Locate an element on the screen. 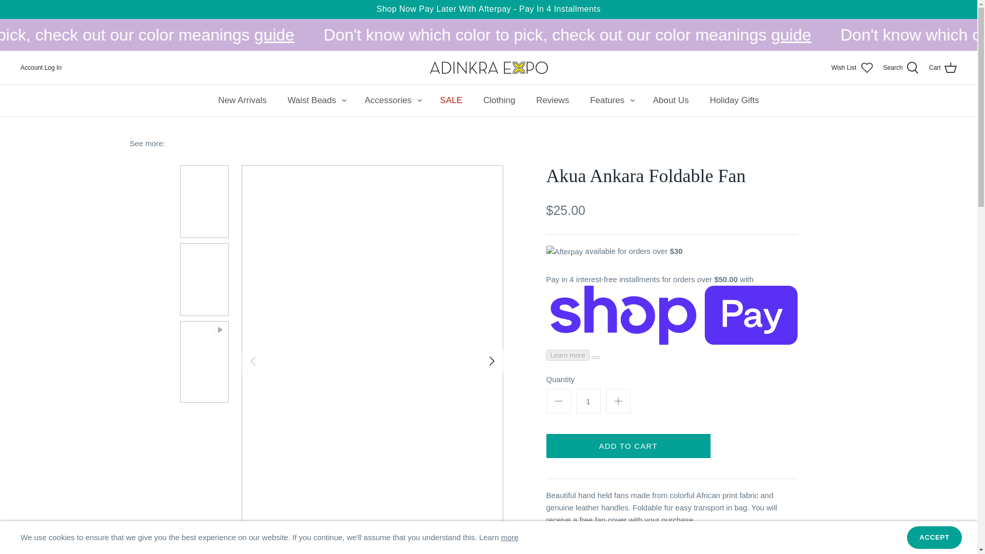  Adinkra Expo  is located at coordinates (488, 67).